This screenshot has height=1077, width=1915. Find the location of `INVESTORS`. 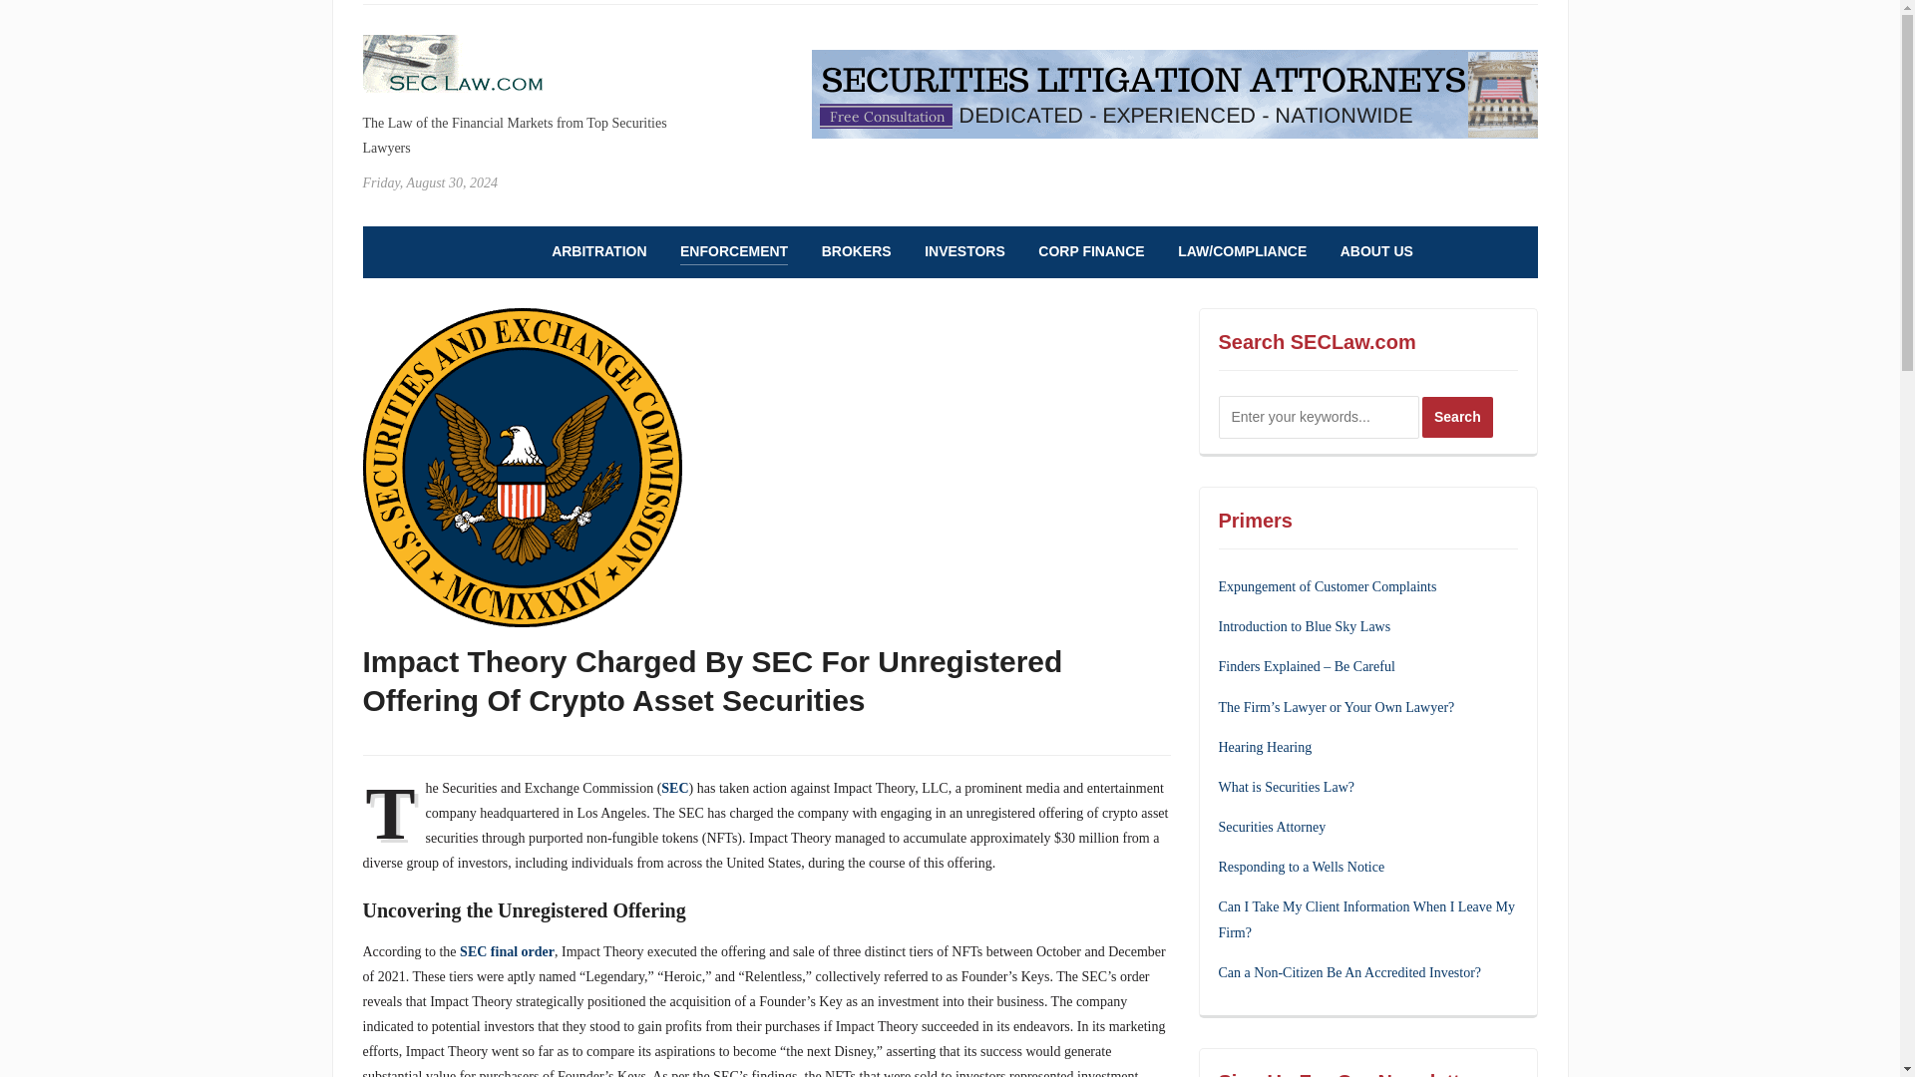

INVESTORS is located at coordinates (965, 251).